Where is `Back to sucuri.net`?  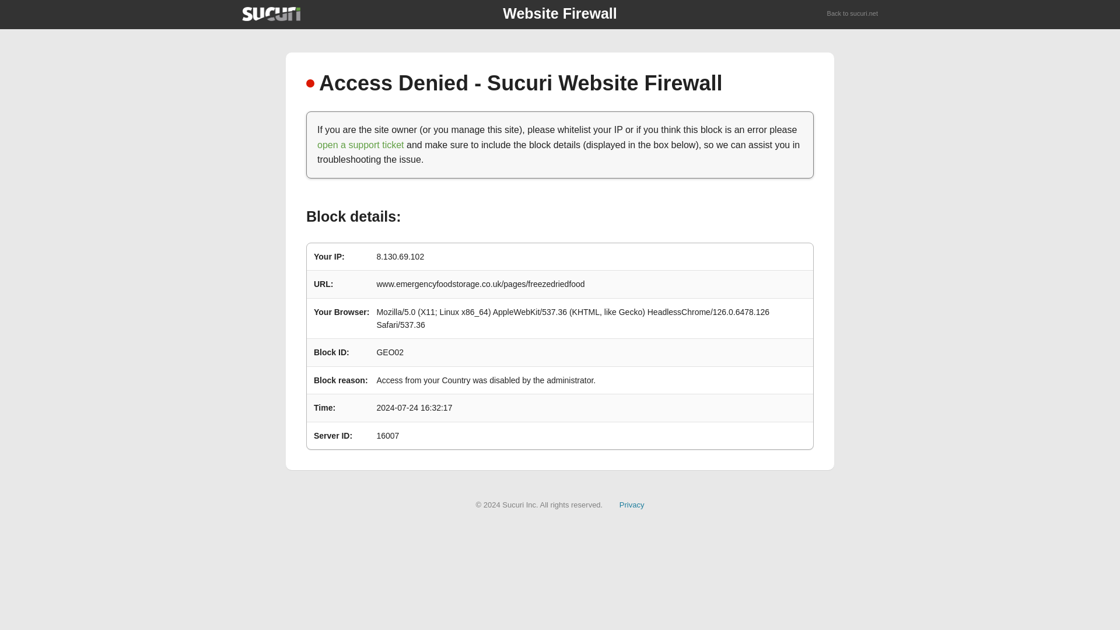 Back to sucuri.net is located at coordinates (853, 14).